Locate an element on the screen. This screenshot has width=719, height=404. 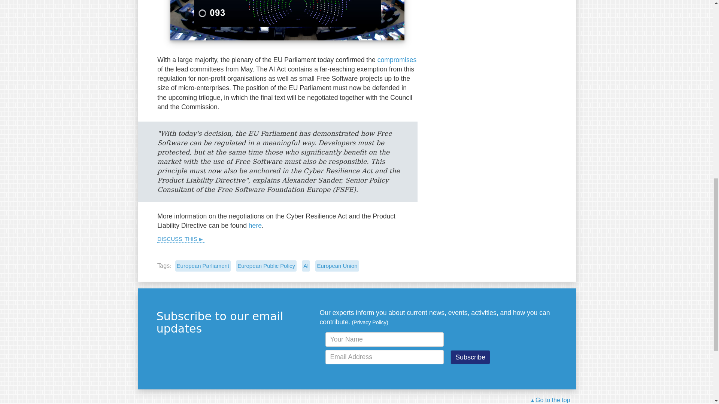
discuss this is located at coordinates (181, 238).